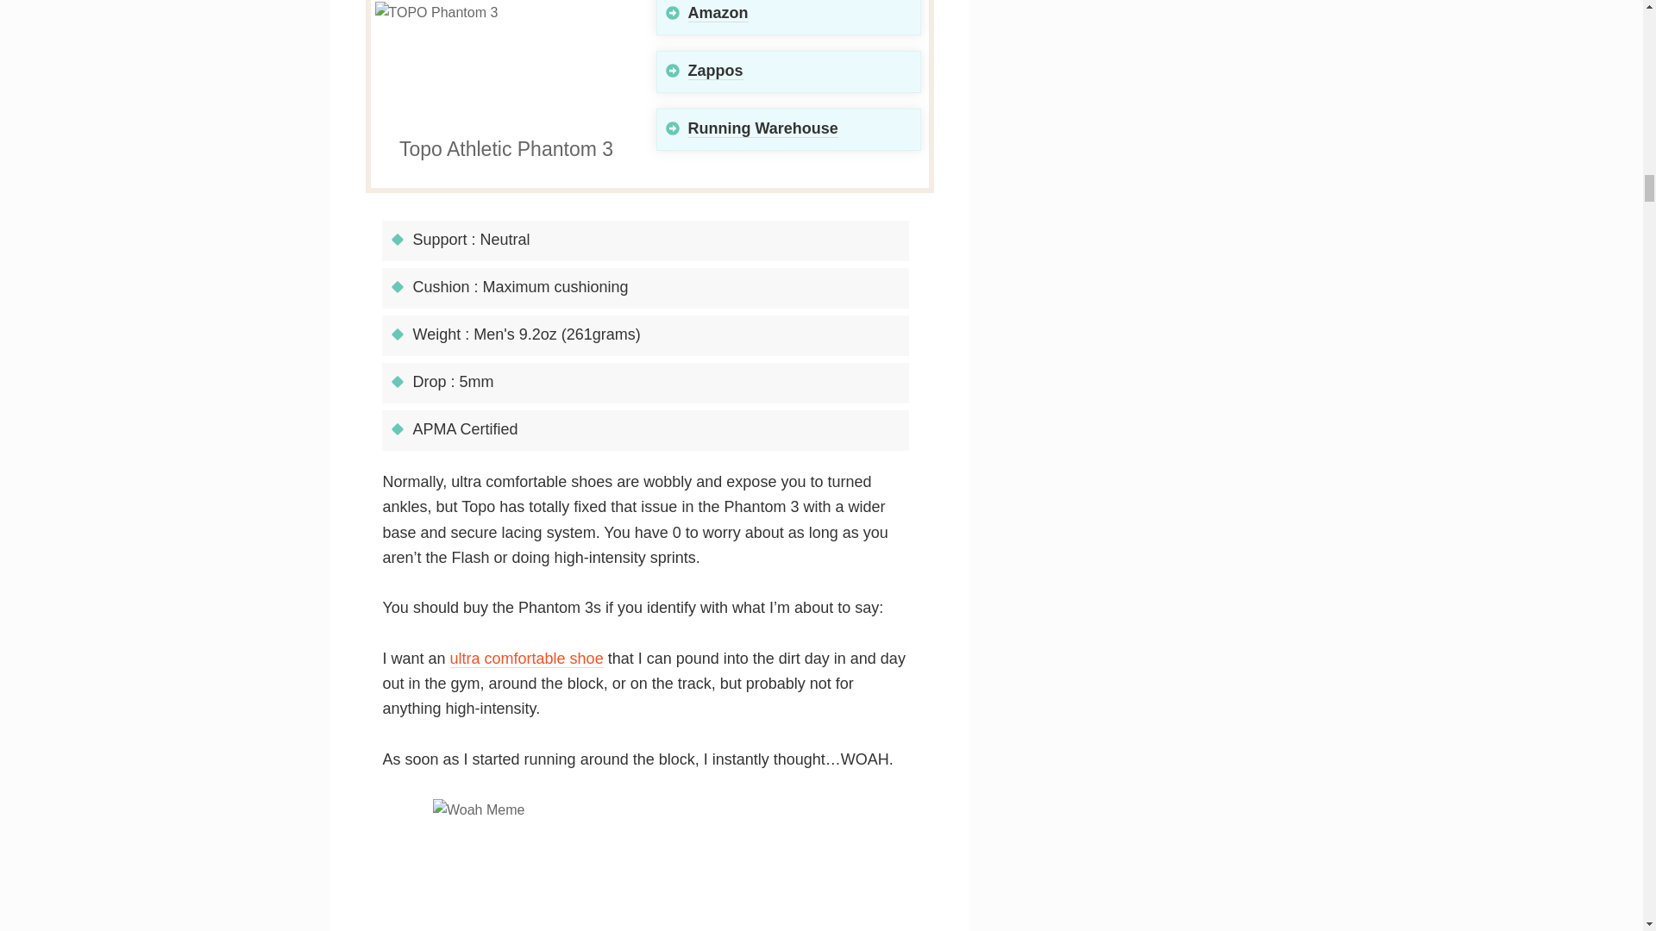 The image size is (1656, 931). I want to click on Woah Meme, so click(649, 865).